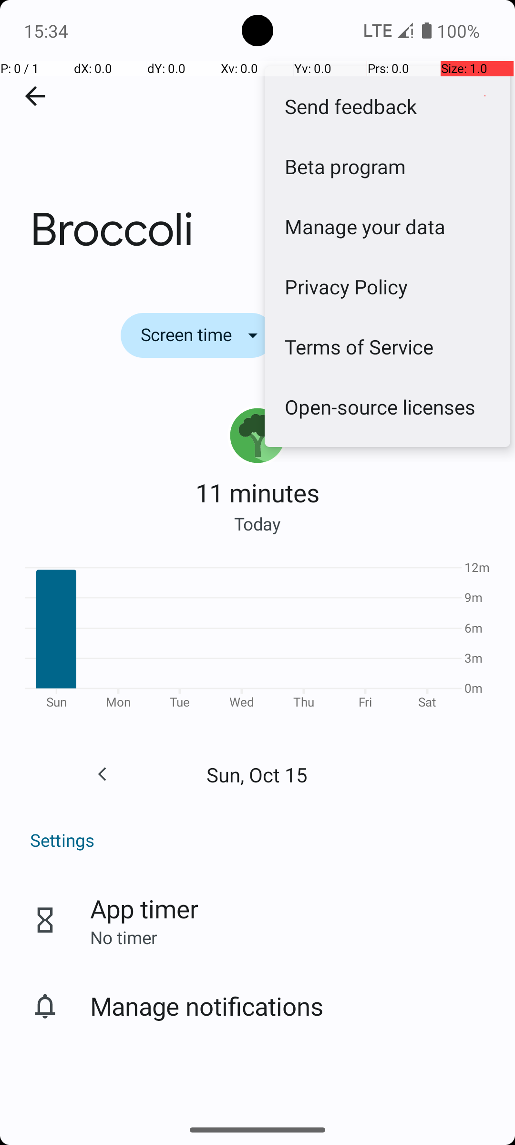  What do you see at coordinates (387, 226) in the screenshot?
I see `Manage your data` at bounding box center [387, 226].